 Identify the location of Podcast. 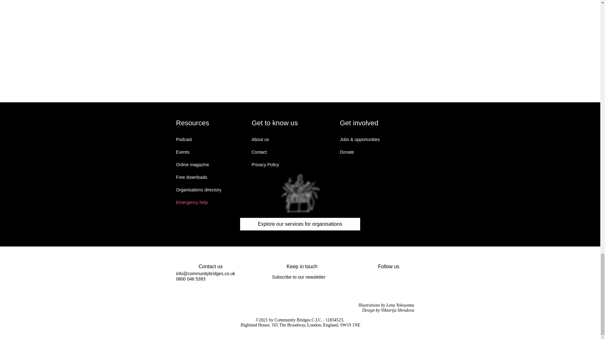
(198, 139).